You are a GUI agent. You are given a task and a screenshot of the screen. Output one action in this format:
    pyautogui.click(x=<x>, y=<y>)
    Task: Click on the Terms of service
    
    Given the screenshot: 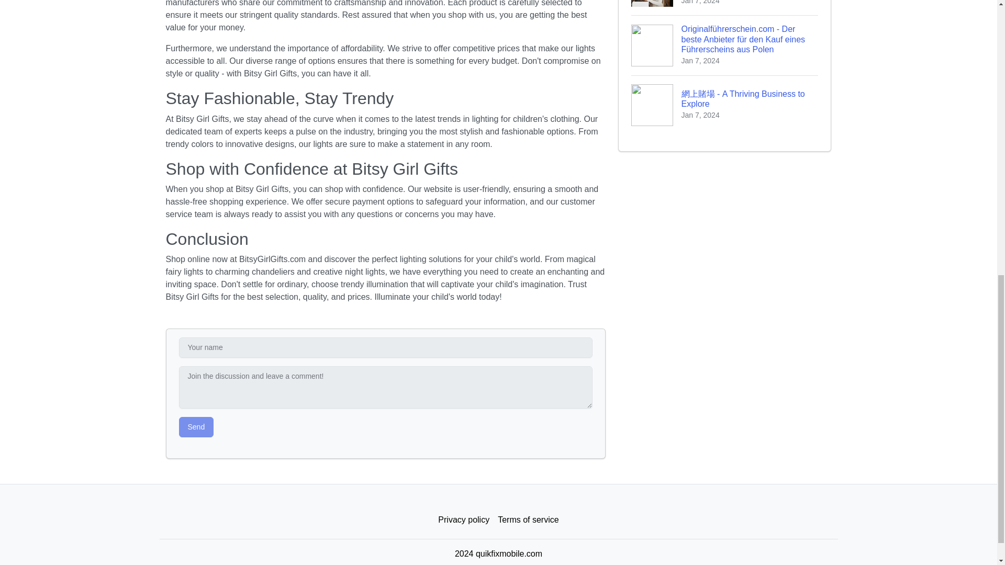 What is the action you would take?
    pyautogui.click(x=528, y=520)
    